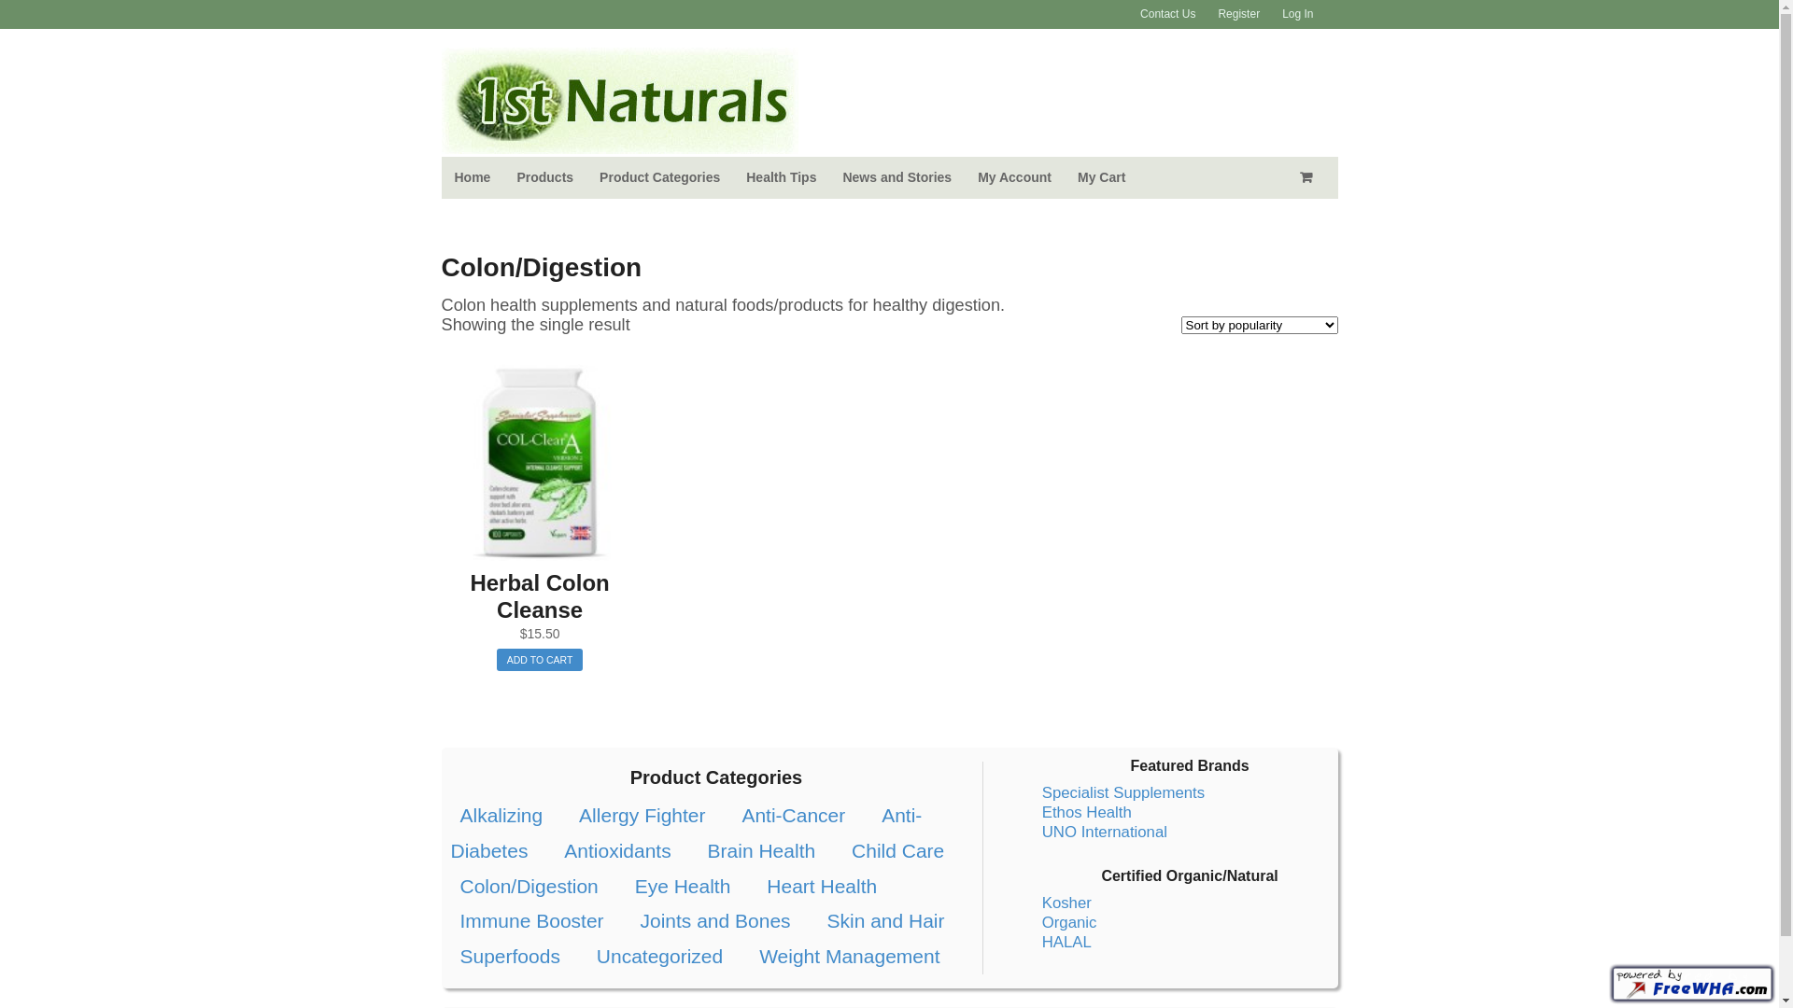 This screenshot has height=1008, width=1793. I want to click on Ethos Health, so click(1087, 812).